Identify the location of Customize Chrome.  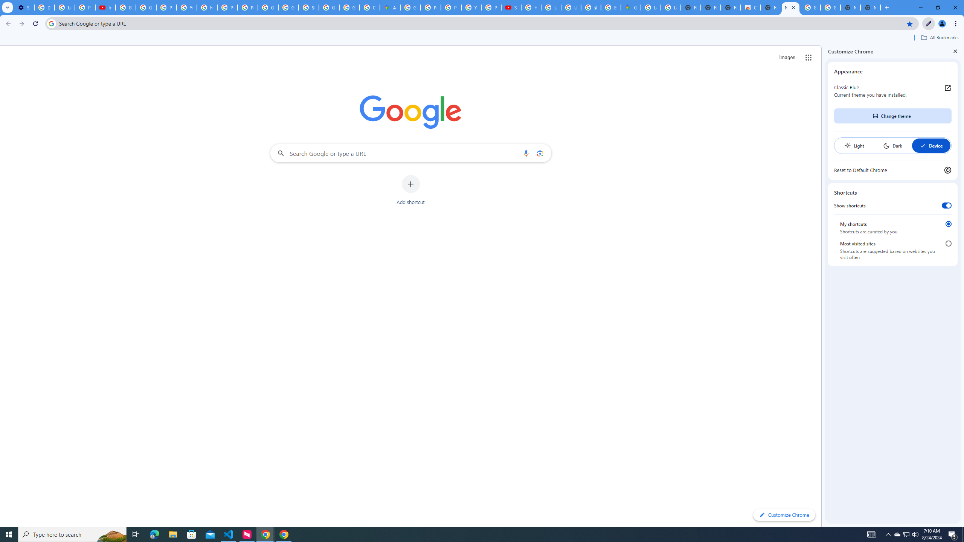
(929, 24).